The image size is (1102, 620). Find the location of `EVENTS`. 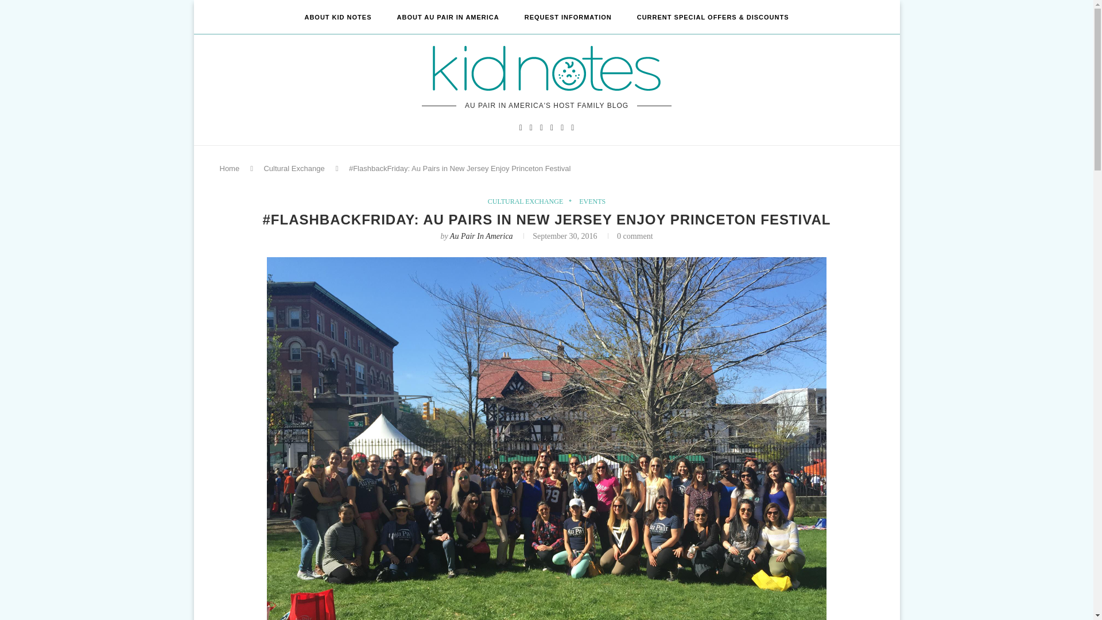

EVENTS is located at coordinates (592, 201).